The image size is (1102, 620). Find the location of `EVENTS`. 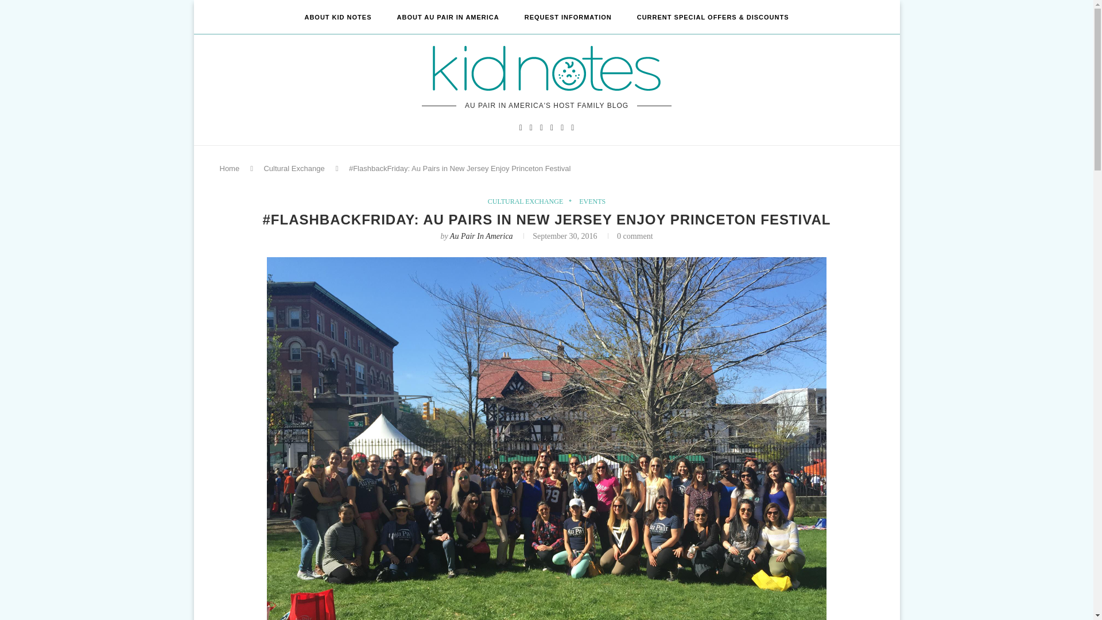

EVENTS is located at coordinates (592, 201).